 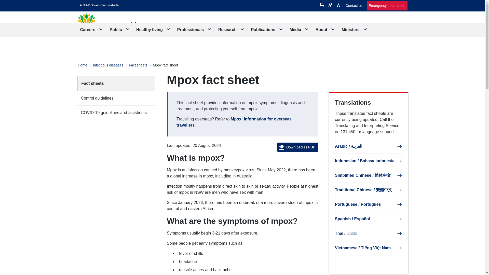 I want to click on Print Page, so click(x=322, y=5).